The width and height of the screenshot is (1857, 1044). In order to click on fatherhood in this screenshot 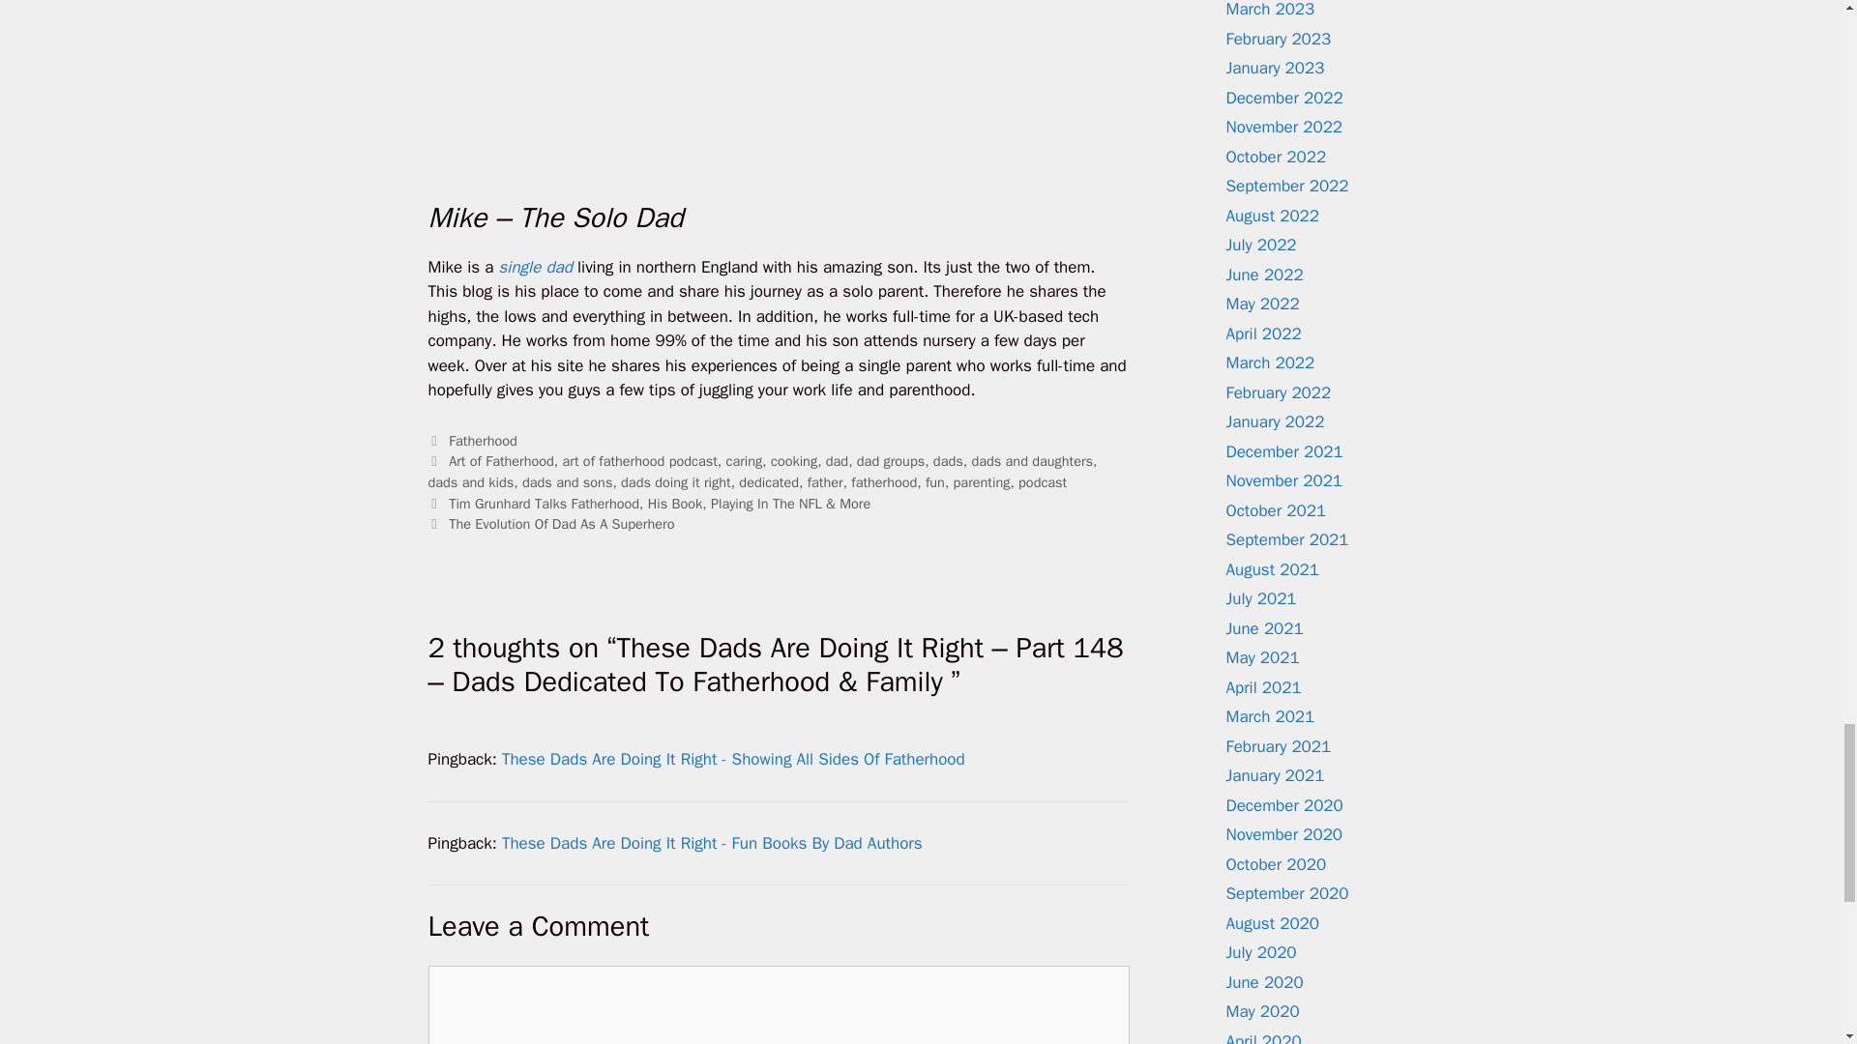, I will do `click(884, 481)`.